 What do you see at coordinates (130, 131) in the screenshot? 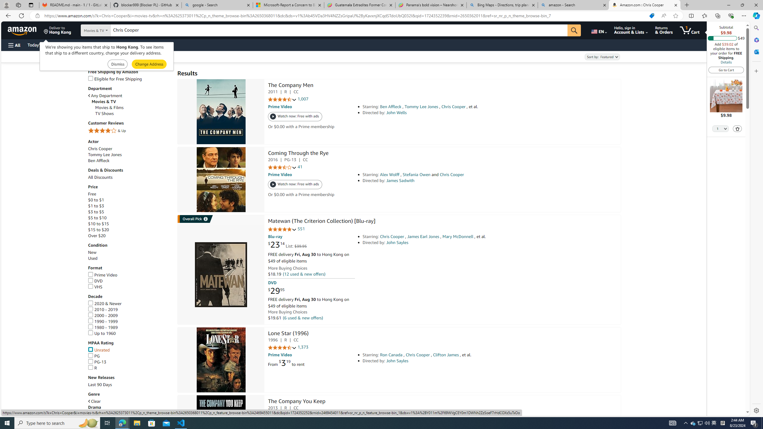
I see `4 Stars & Up` at bounding box center [130, 131].